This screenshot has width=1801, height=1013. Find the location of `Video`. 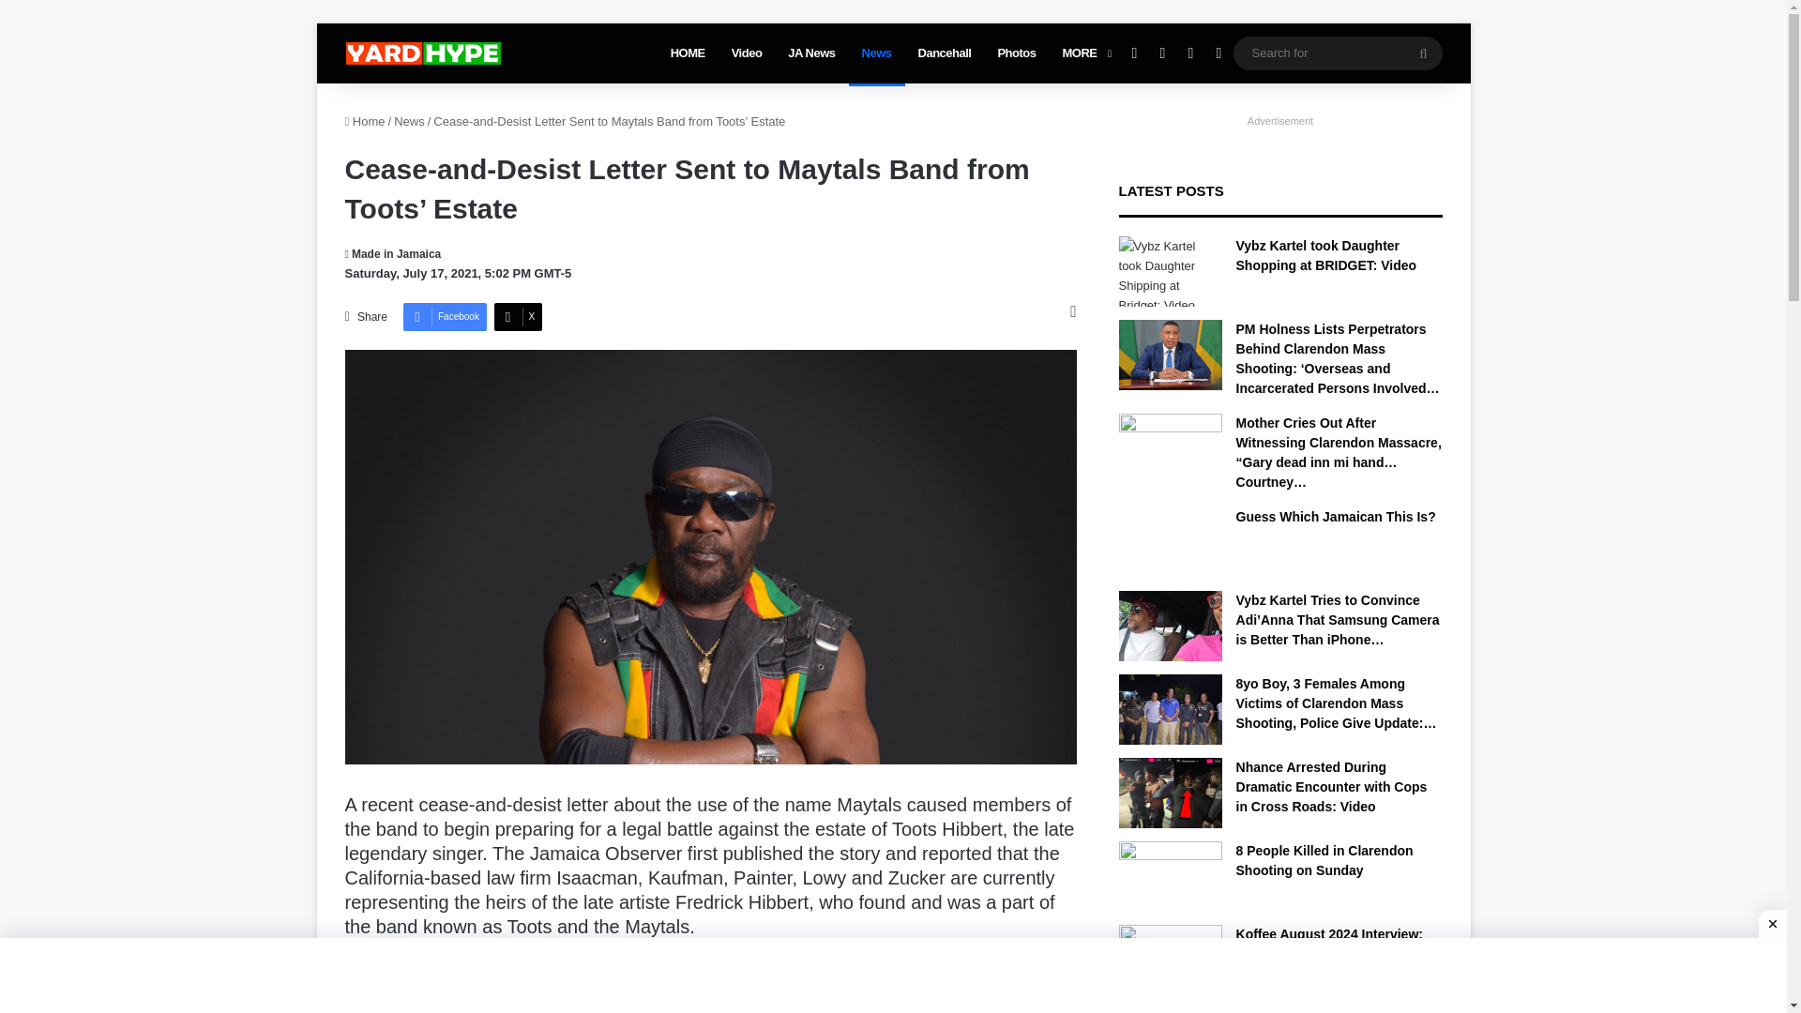

Video is located at coordinates (747, 53).